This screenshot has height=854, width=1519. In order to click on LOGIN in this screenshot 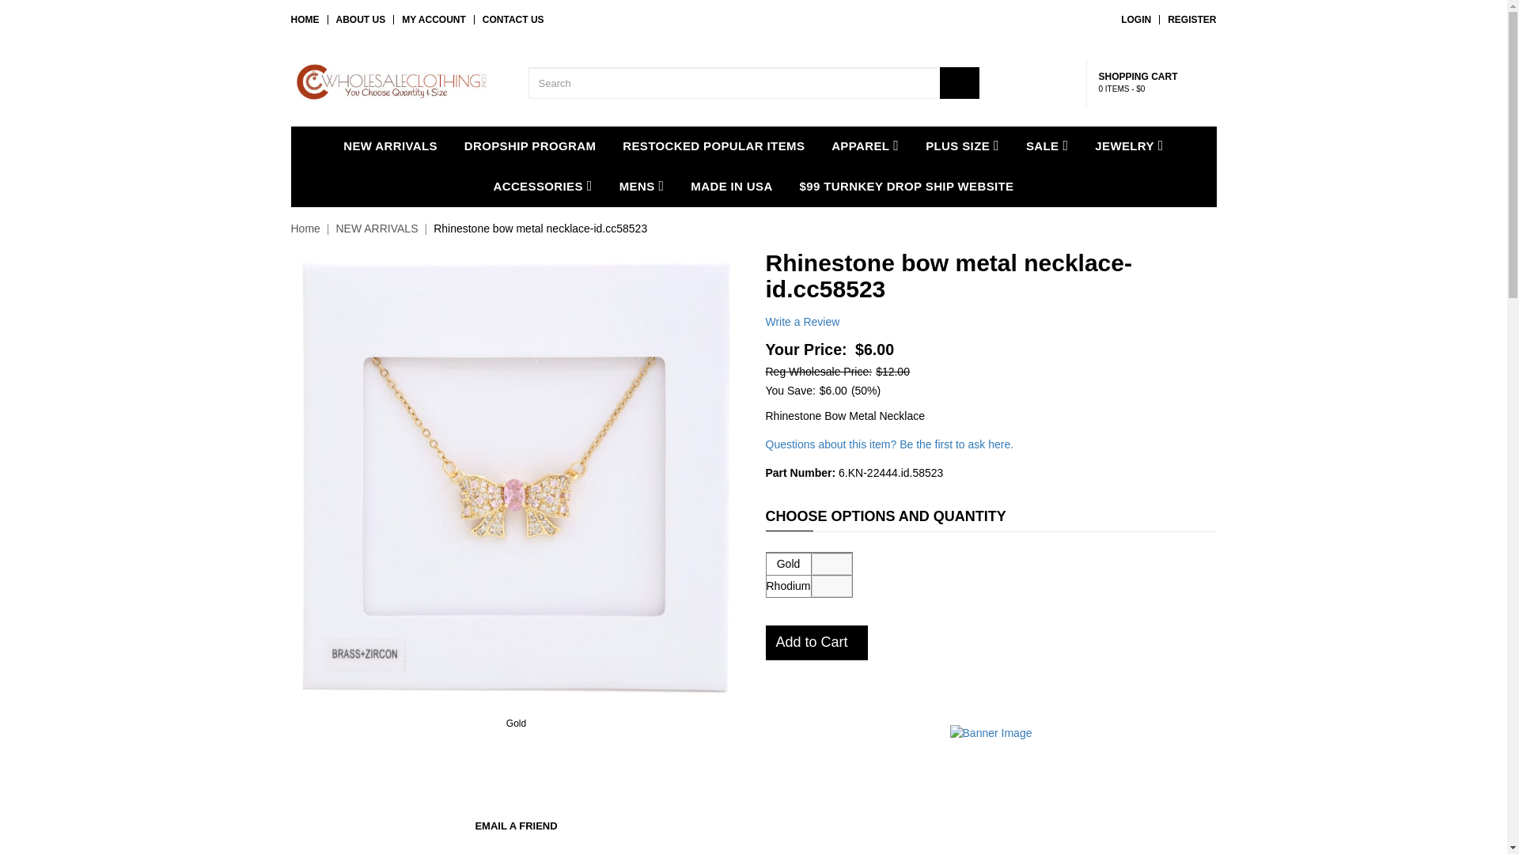, I will do `click(1136, 20)`.